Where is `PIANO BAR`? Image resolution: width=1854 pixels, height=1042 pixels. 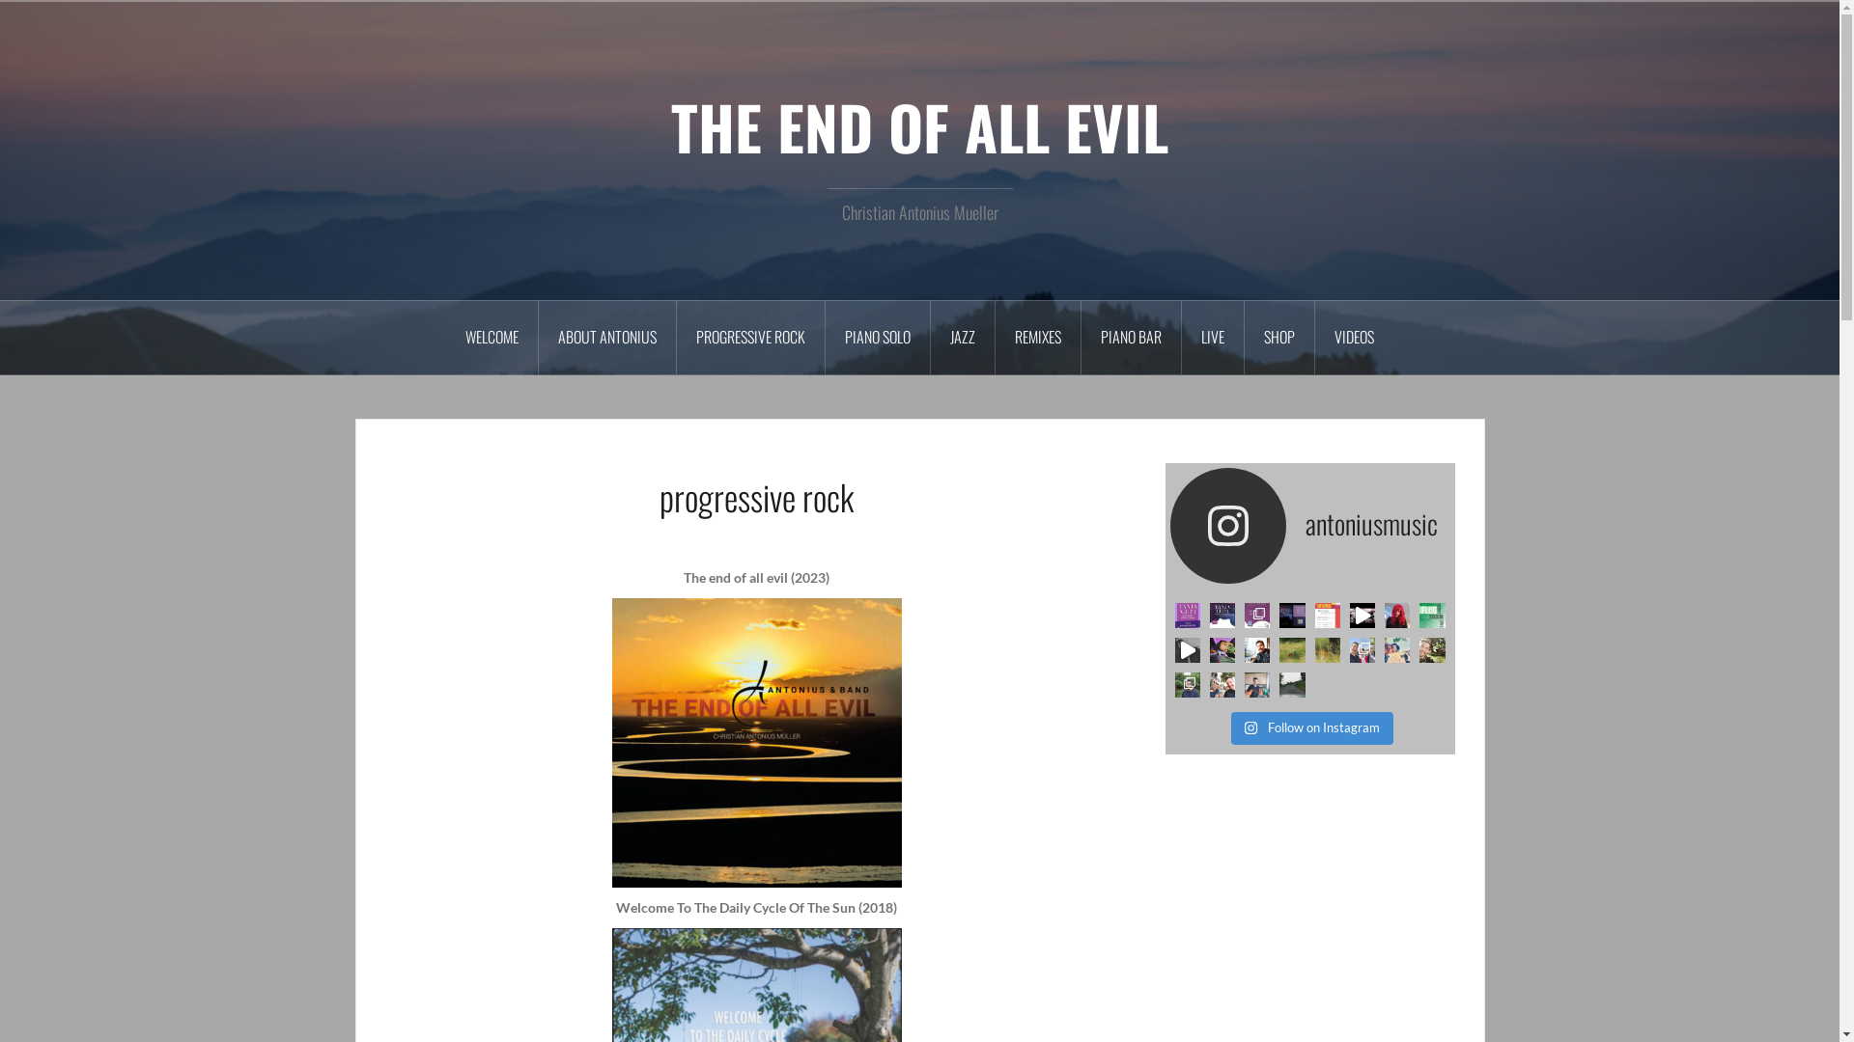
PIANO BAR is located at coordinates (1132, 338).